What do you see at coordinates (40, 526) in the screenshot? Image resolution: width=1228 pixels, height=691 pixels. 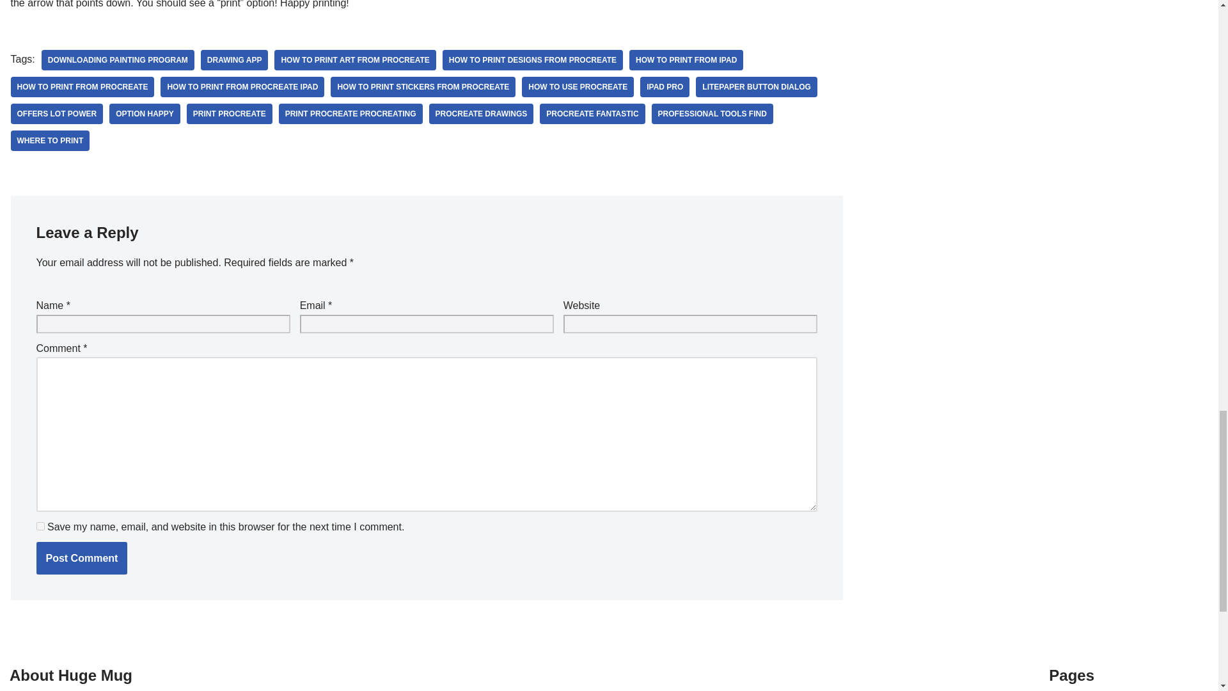 I see `yes` at bounding box center [40, 526].